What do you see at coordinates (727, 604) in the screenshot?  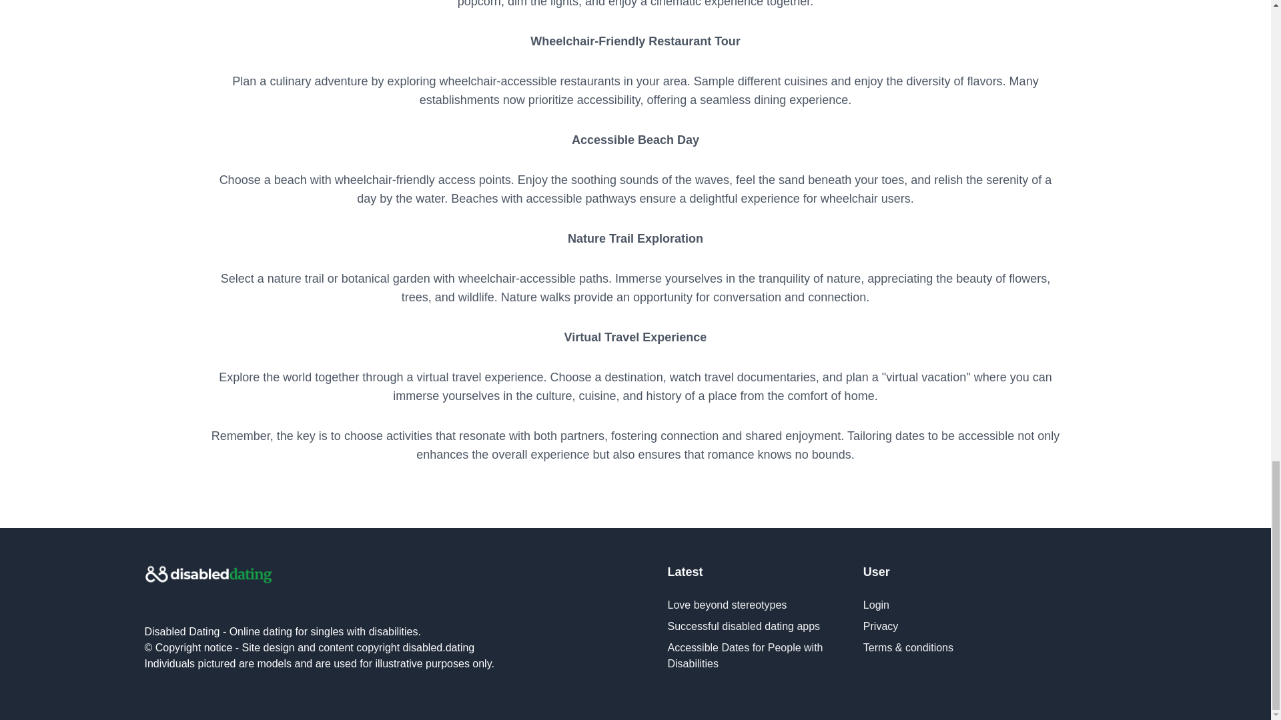 I see `Love beyond stereotypes` at bounding box center [727, 604].